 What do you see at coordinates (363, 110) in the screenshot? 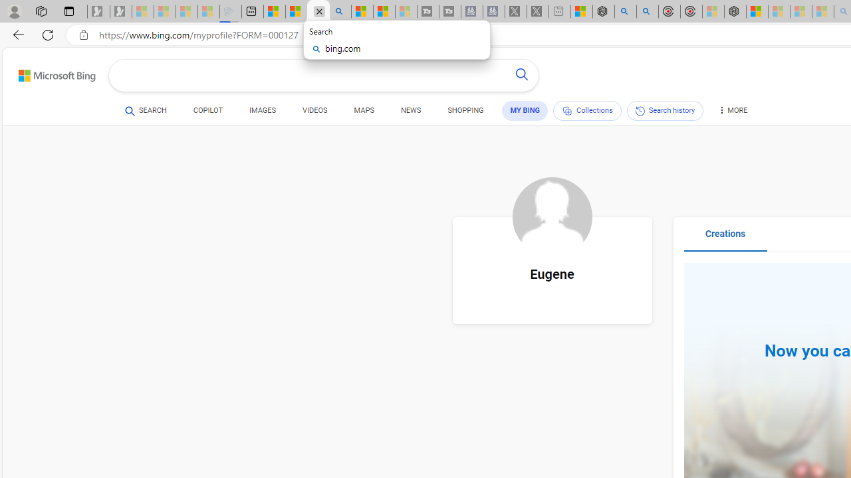
I see `MAPS` at bounding box center [363, 110].